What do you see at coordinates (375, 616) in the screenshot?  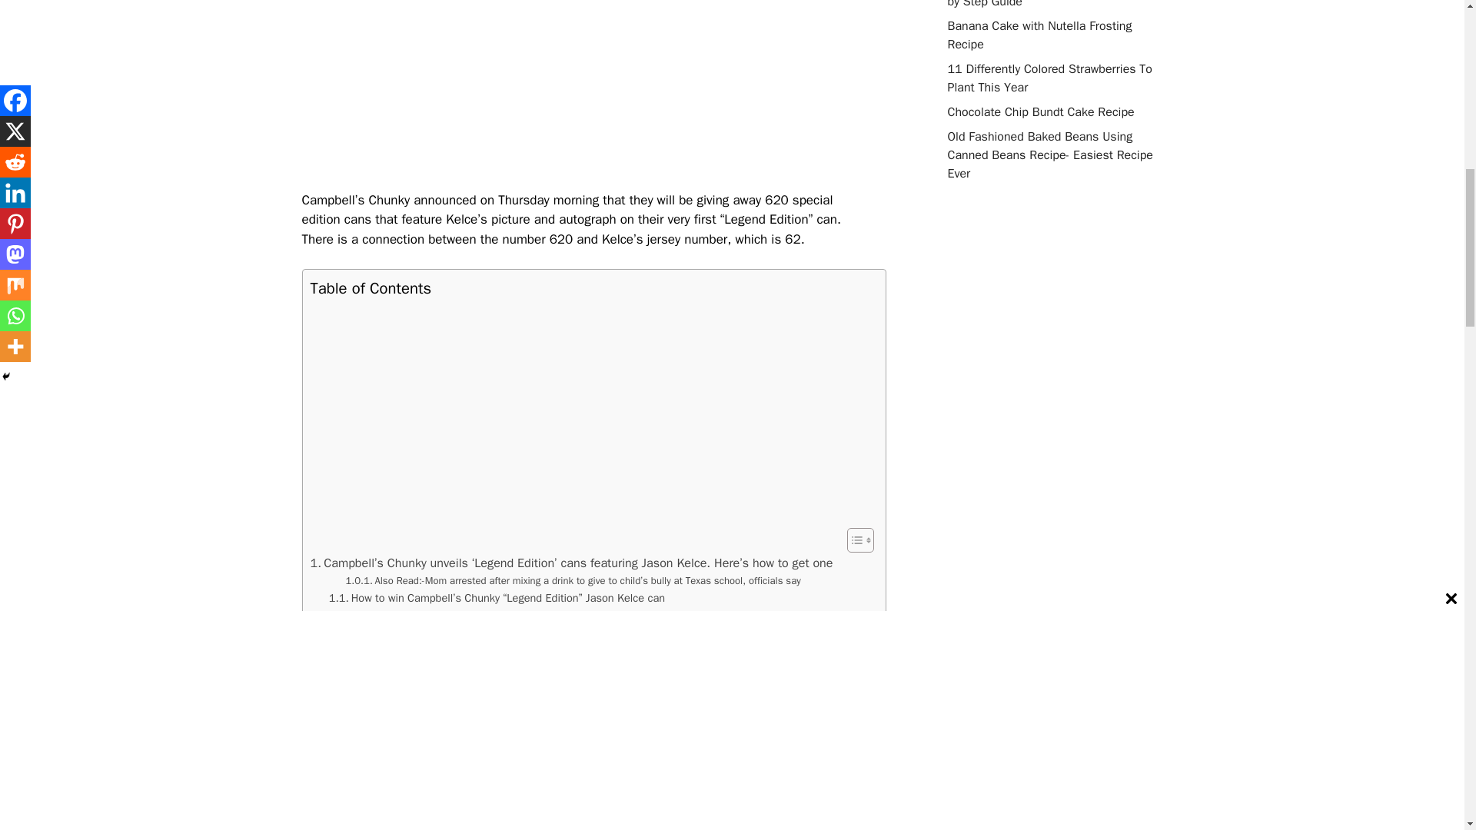 I see `Related posts:` at bounding box center [375, 616].